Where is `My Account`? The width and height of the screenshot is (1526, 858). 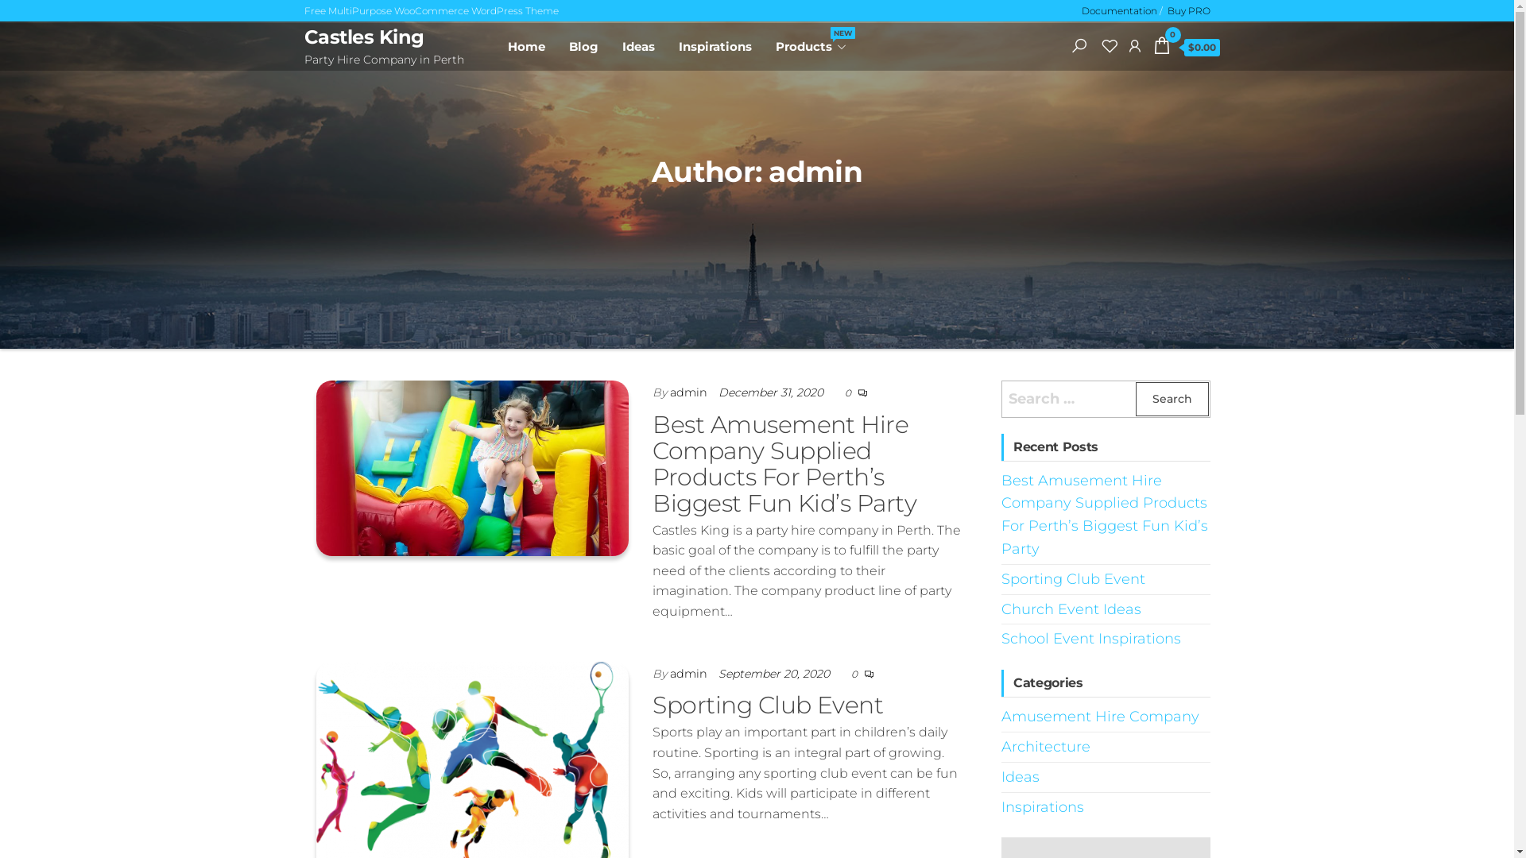 My Account is located at coordinates (1134, 45).